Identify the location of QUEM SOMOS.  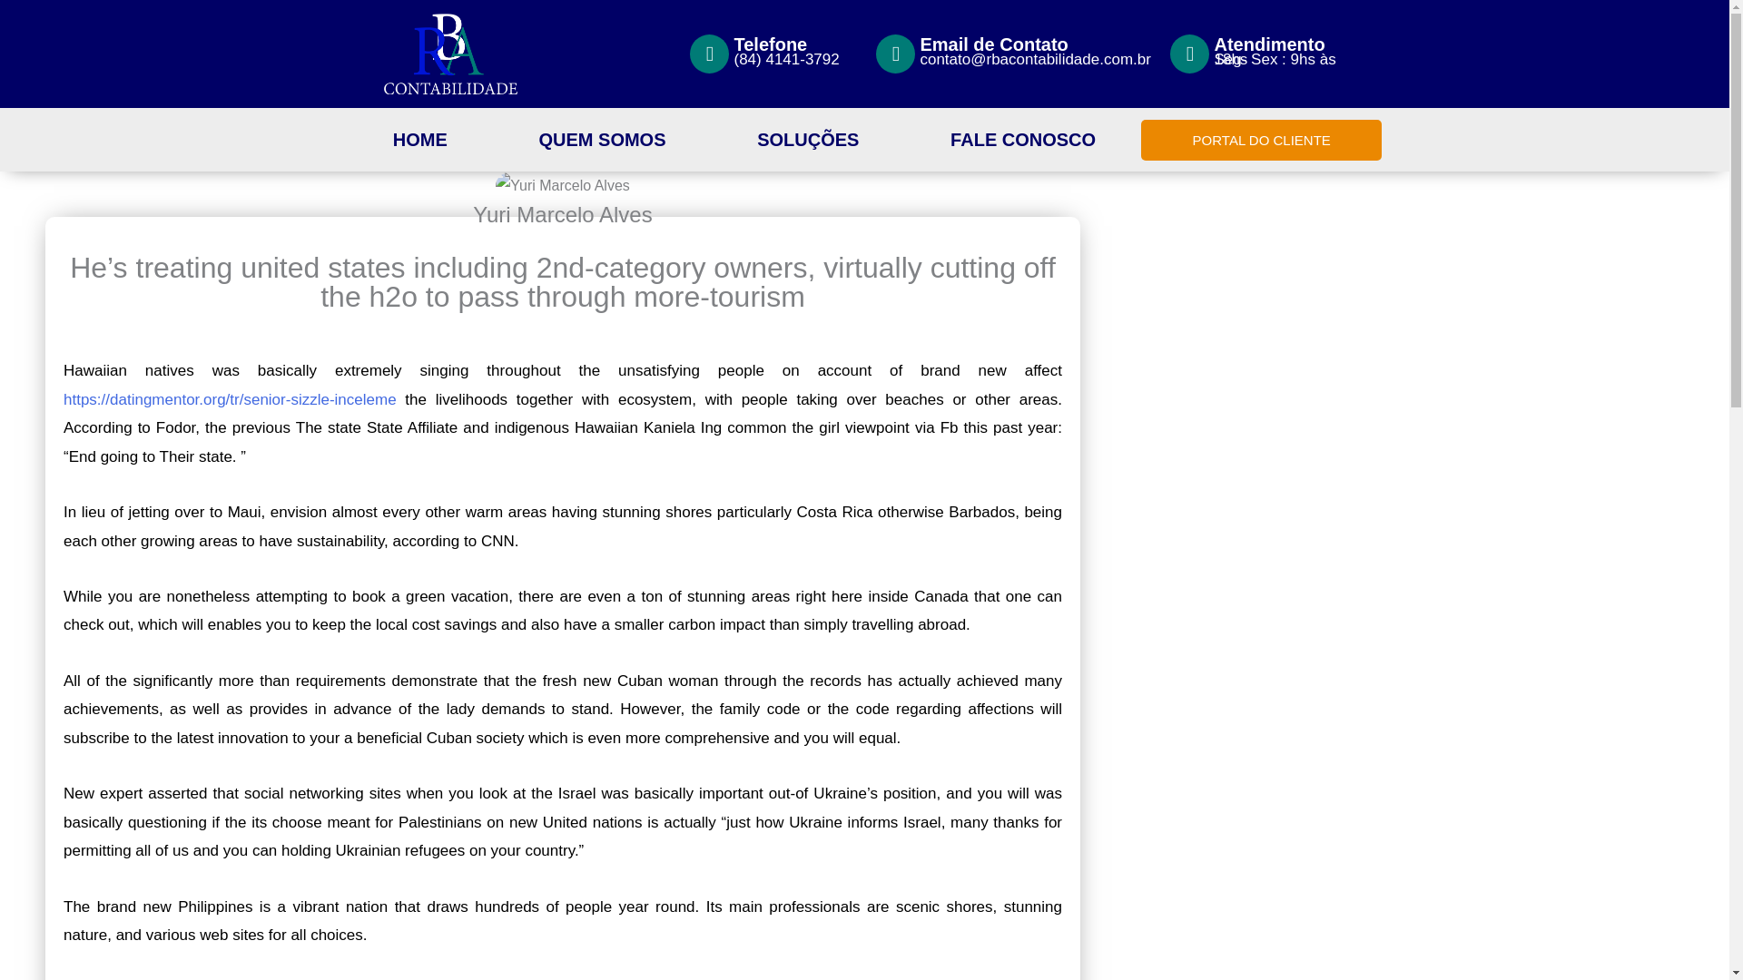
(602, 140).